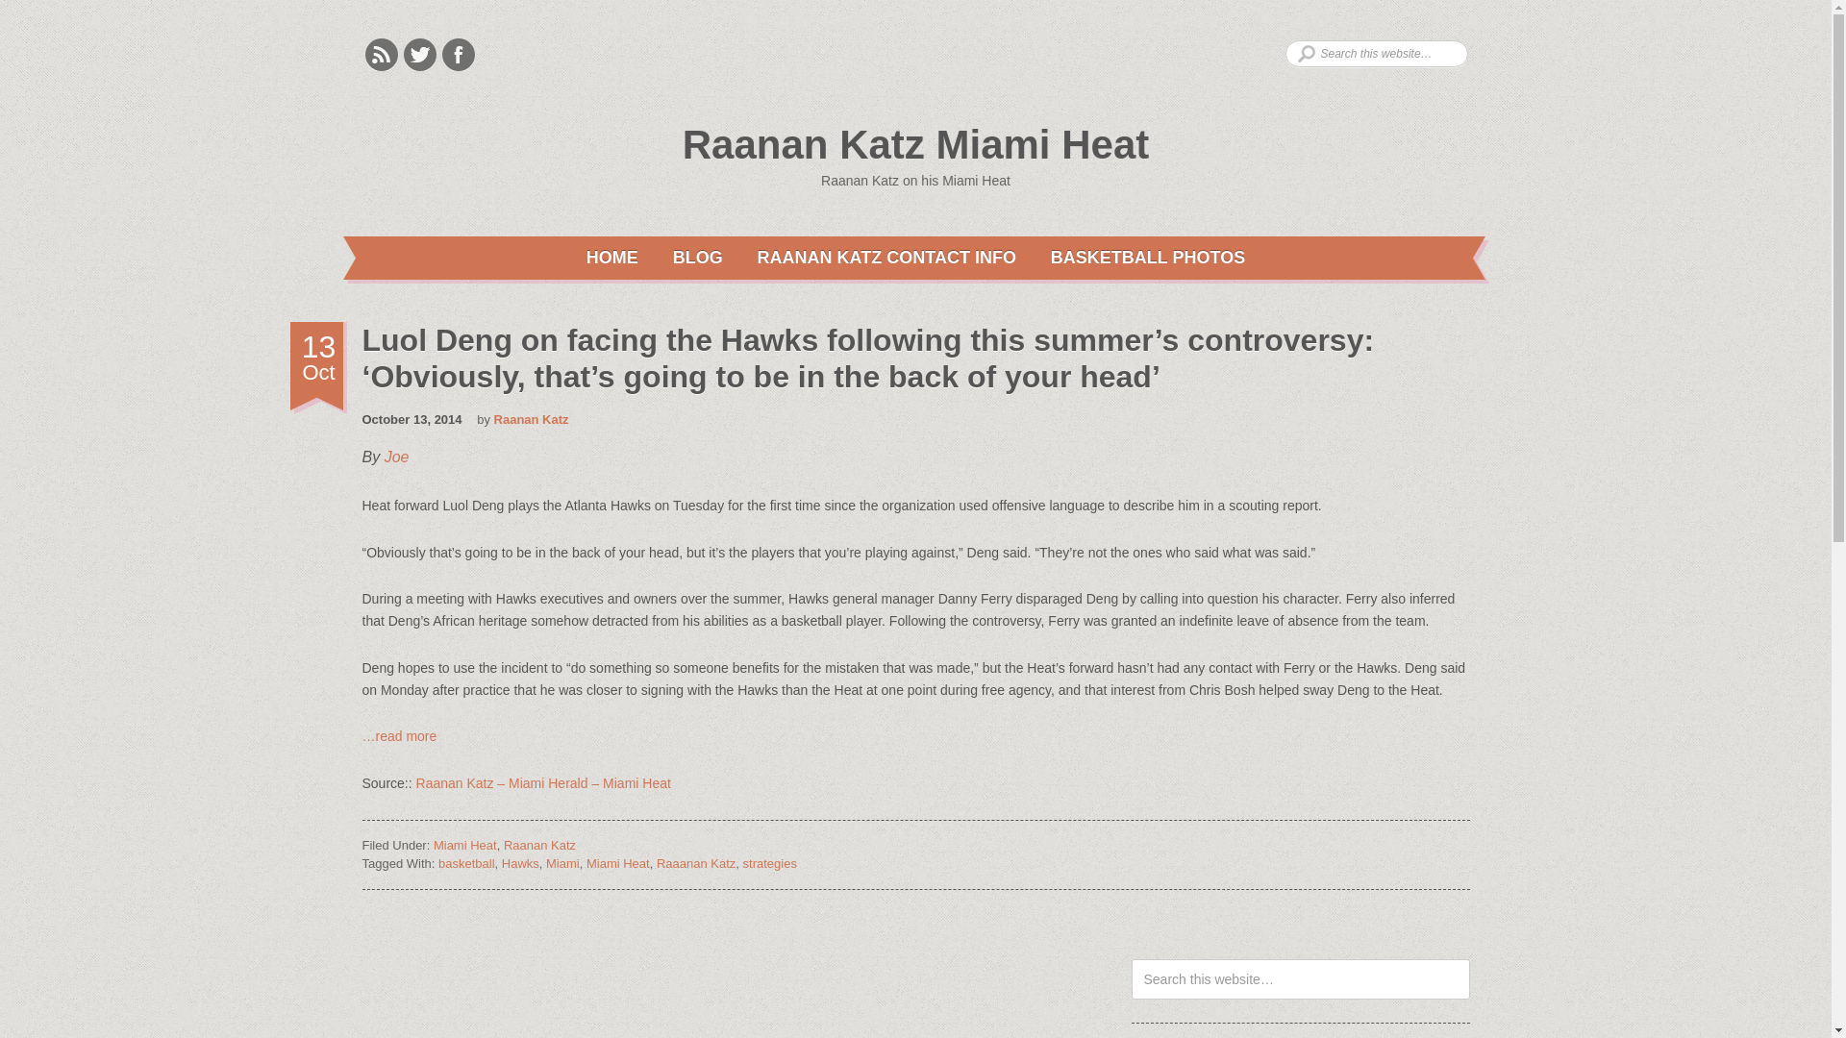 The image size is (1846, 1038). I want to click on RAANAN KATZ CONTACT INFO, so click(886, 258).